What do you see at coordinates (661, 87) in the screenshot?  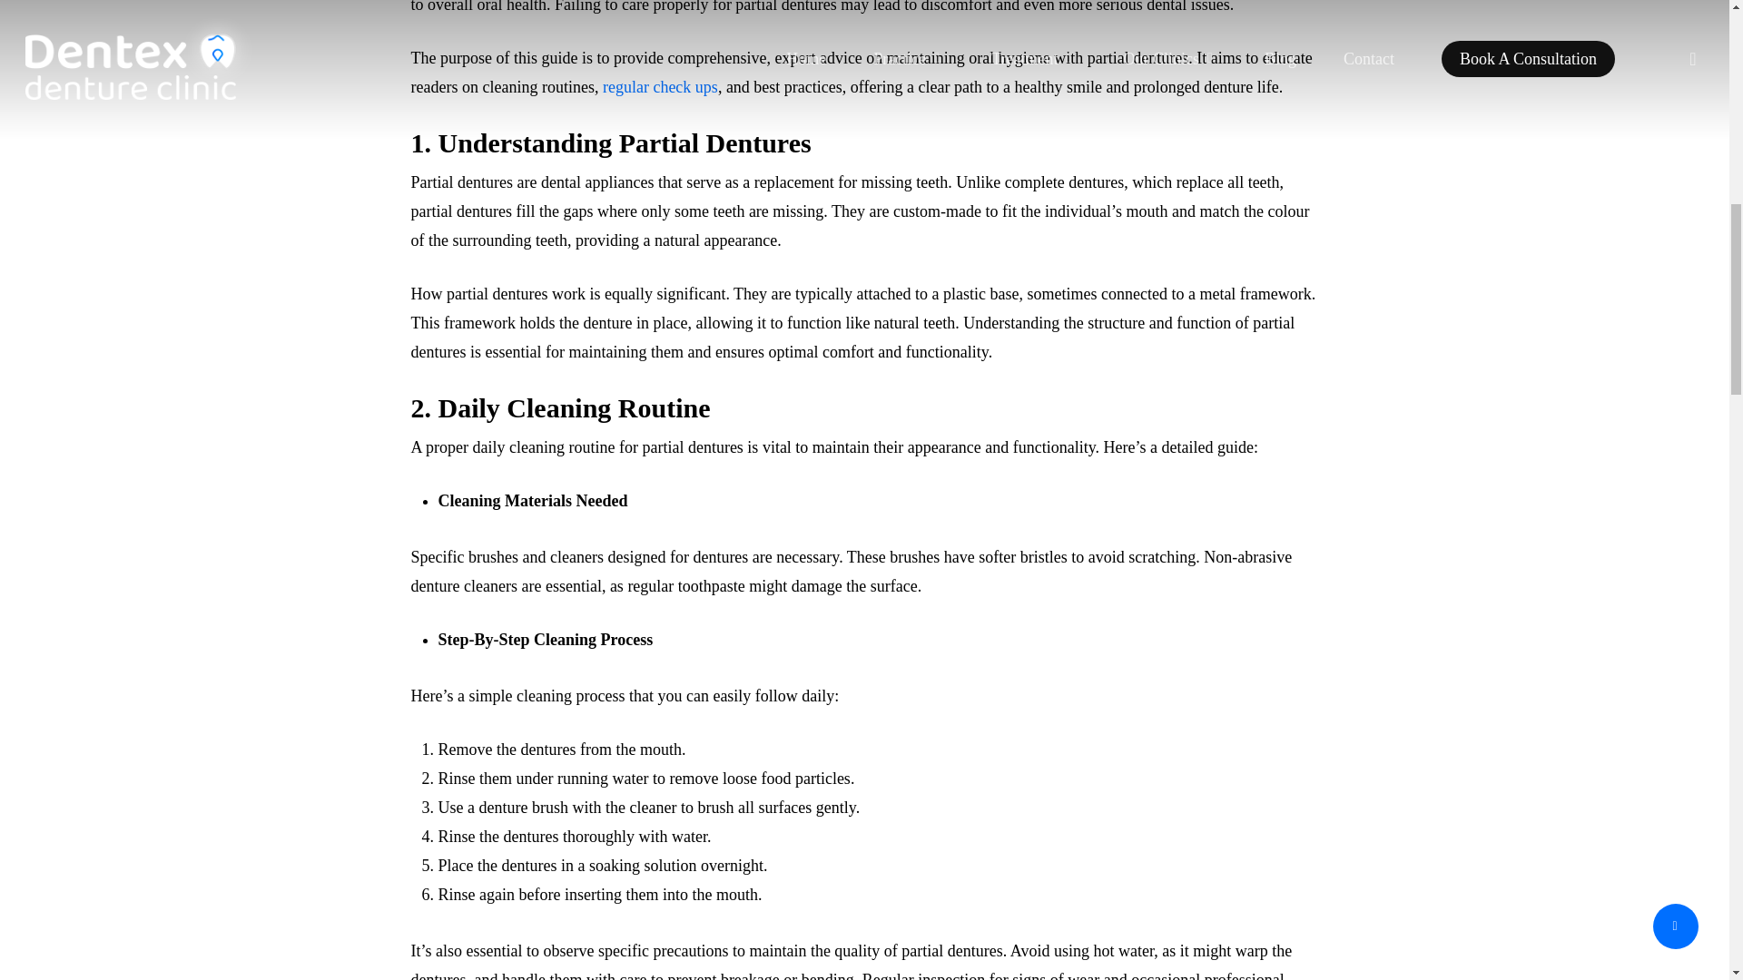 I see `regular check ups` at bounding box center [661, 87].